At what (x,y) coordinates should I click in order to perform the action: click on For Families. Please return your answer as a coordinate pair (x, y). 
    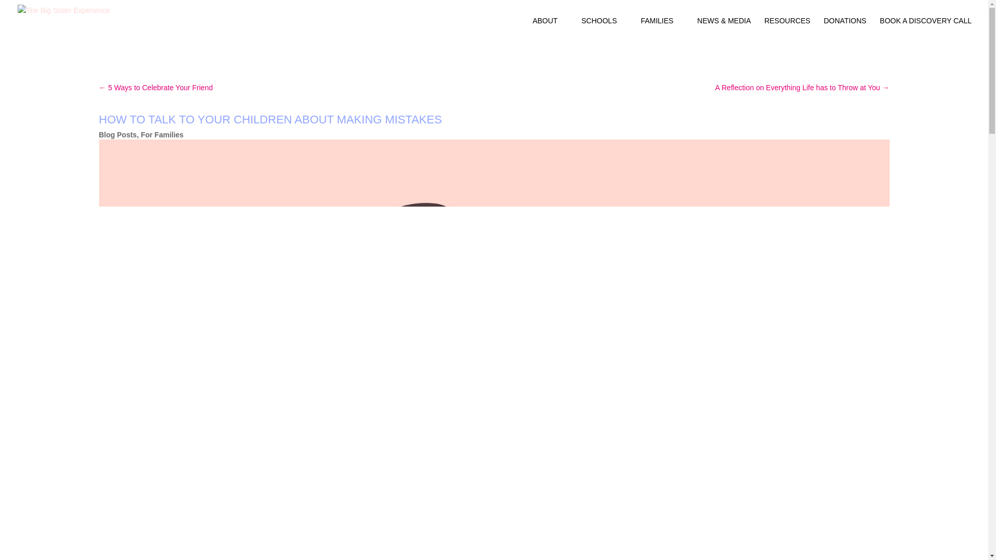
    Looking at the image, I should click on (162, 134).